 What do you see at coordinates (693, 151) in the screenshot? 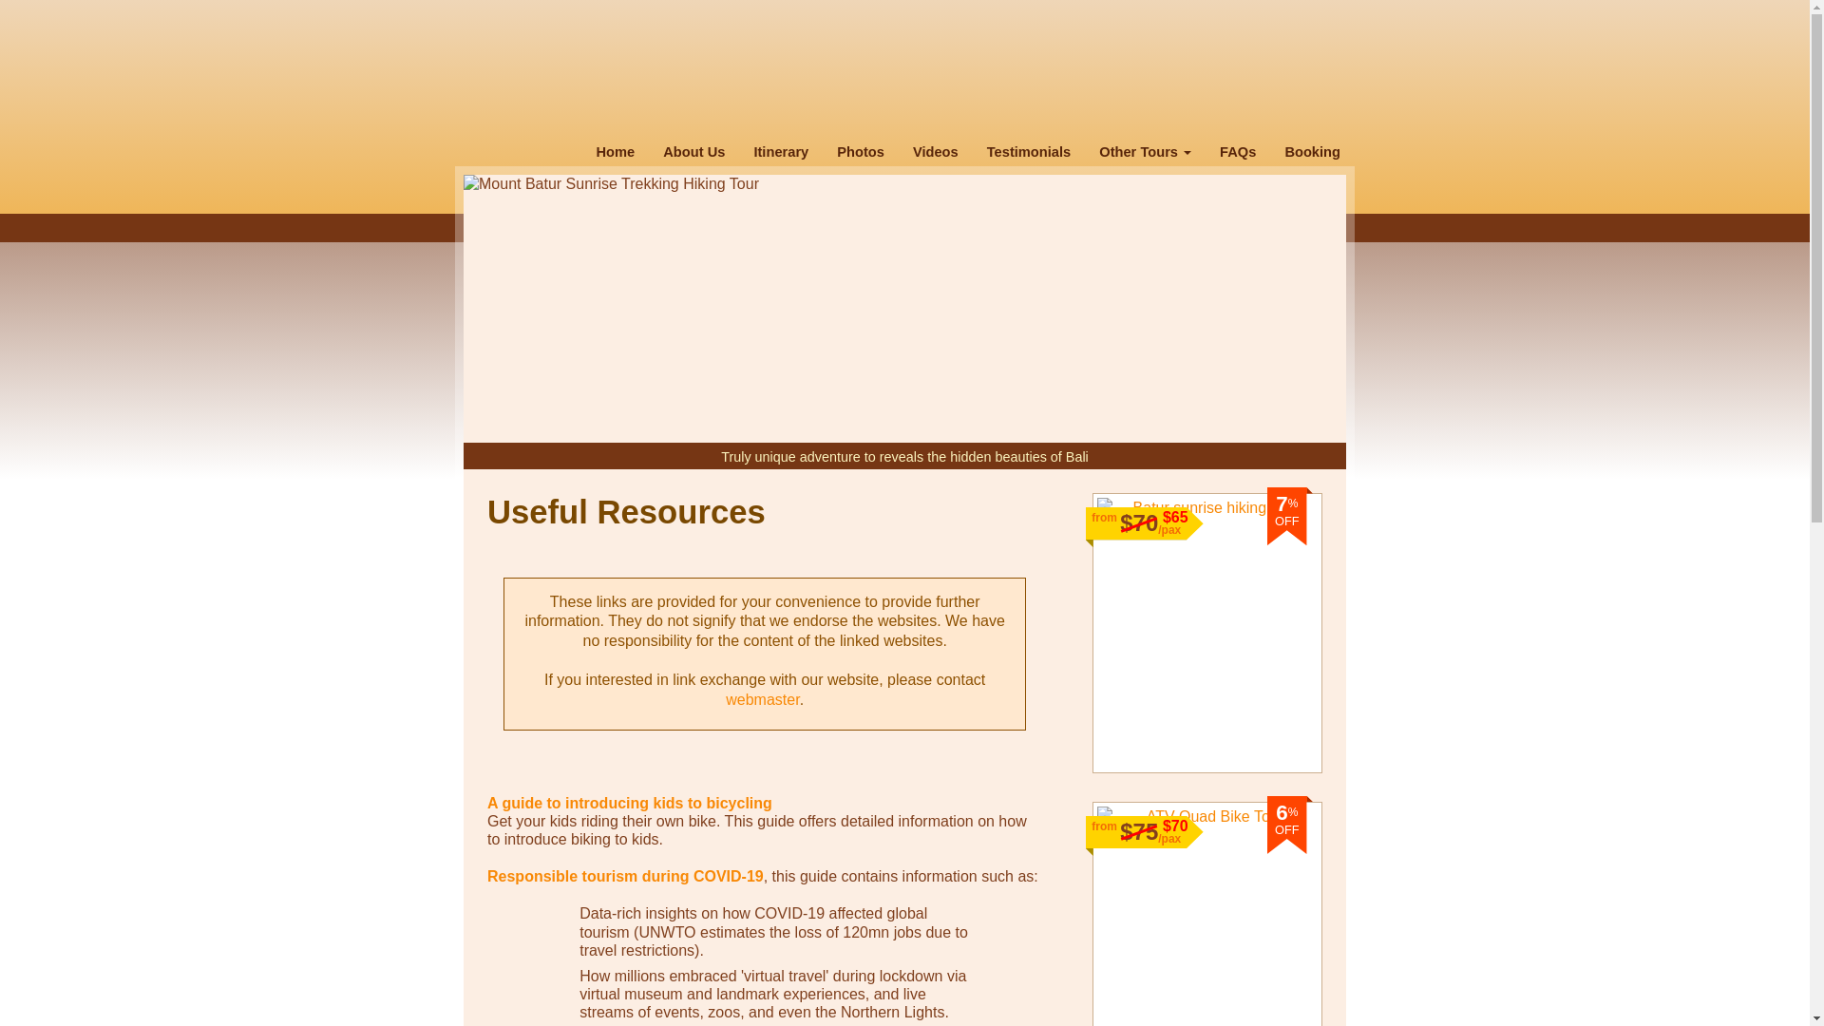
I see `Company profile` at bounding box center [693, 151].